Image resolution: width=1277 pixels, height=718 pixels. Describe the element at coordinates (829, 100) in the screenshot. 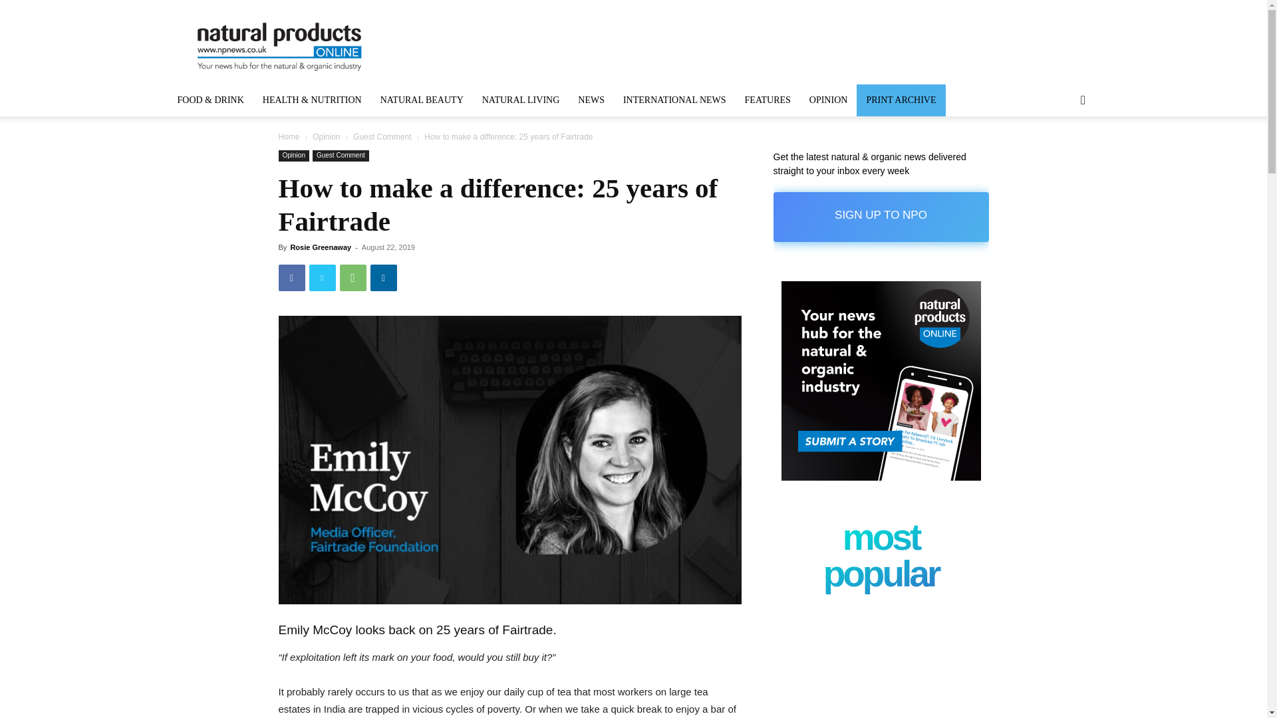

I see `OPINION` at that location.